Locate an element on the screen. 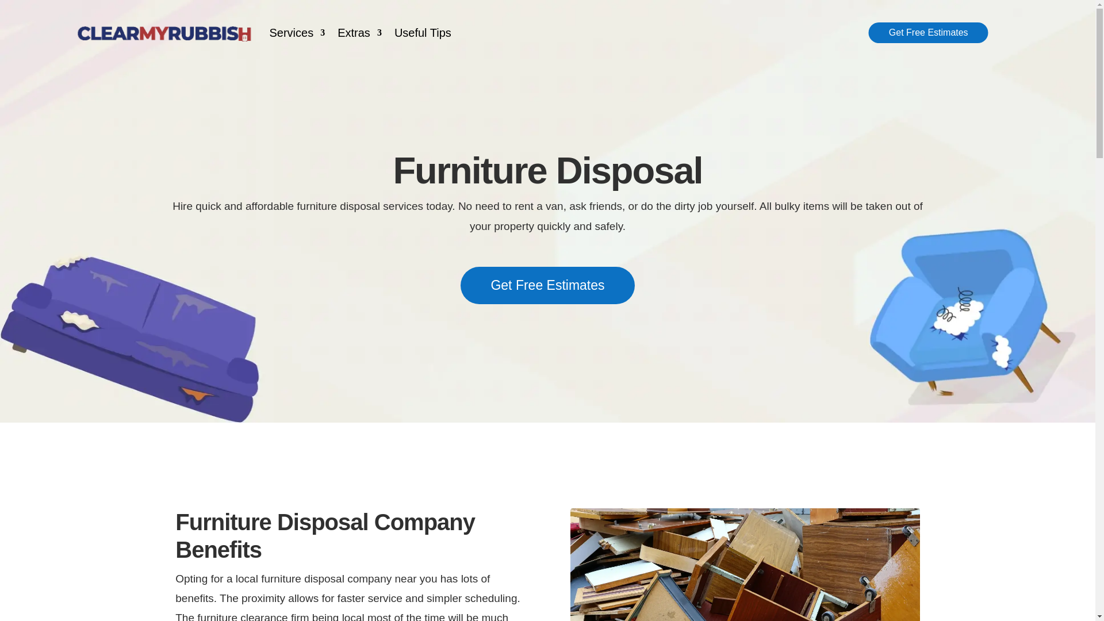 Image resolution: width=1104 pixels, height=621 pixels. Get Free Estimates is located at coordinates (547, 285).